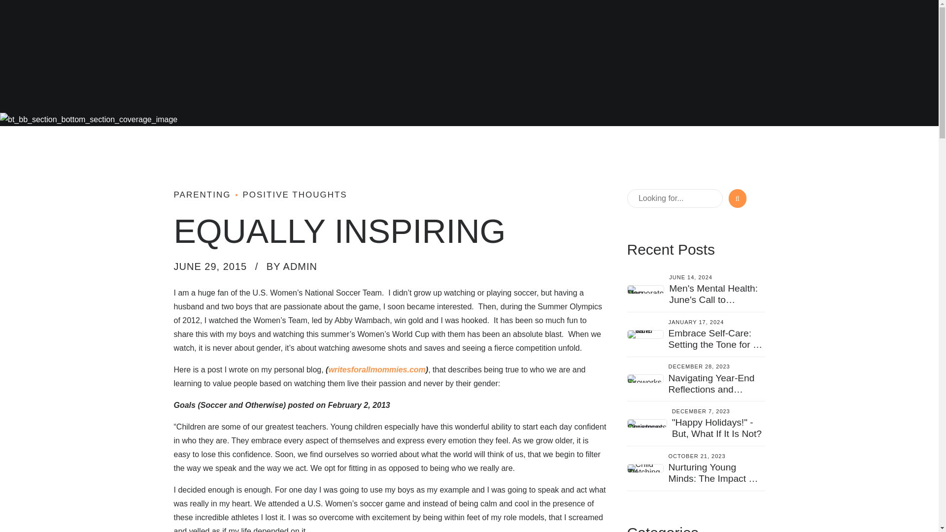  Describe the element at coordinates (289, 195) in the screenshot. I see `POSITIVE THOUGHTS` at that location.